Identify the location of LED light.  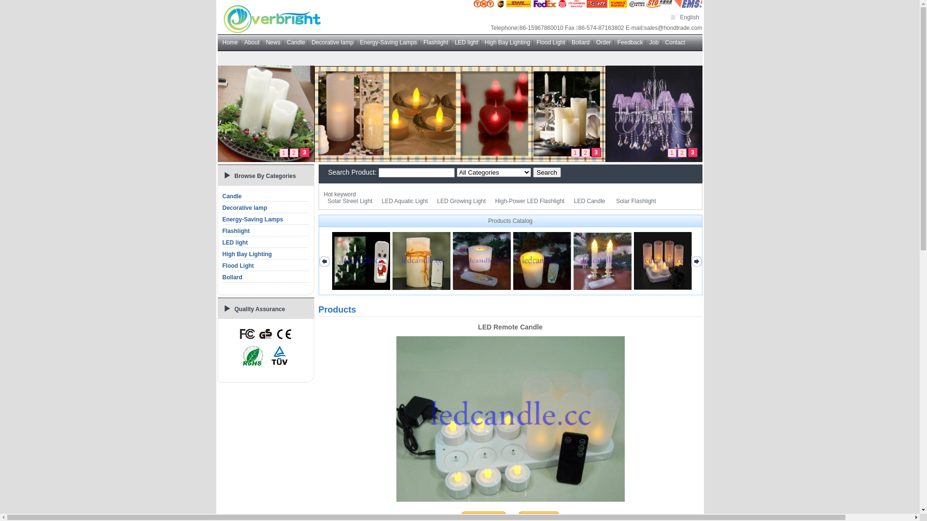
(266, 243).